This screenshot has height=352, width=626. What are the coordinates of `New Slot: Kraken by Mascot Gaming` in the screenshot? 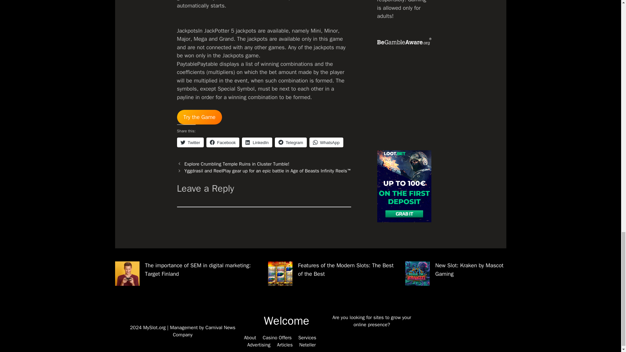 It's located at (469, 270).